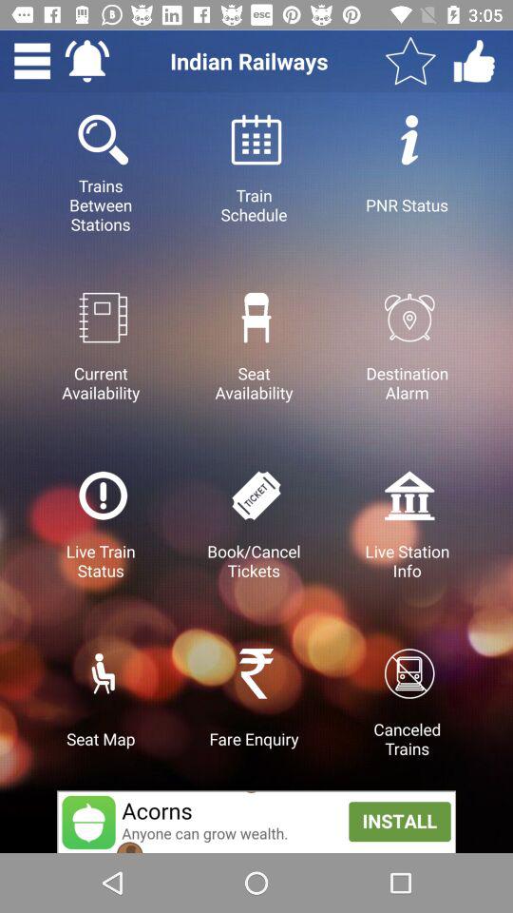 This screenshot has height=913, width=513. What do you see at coordinates (32, 61) in the screenshot?
I see `tap item above the trains between stations icon` at bounding box center [32, 61].